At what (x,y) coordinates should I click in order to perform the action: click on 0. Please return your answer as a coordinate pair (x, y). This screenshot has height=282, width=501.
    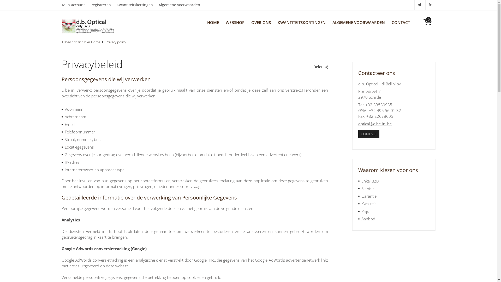
    Looking at the image, I should click on (425, 21).